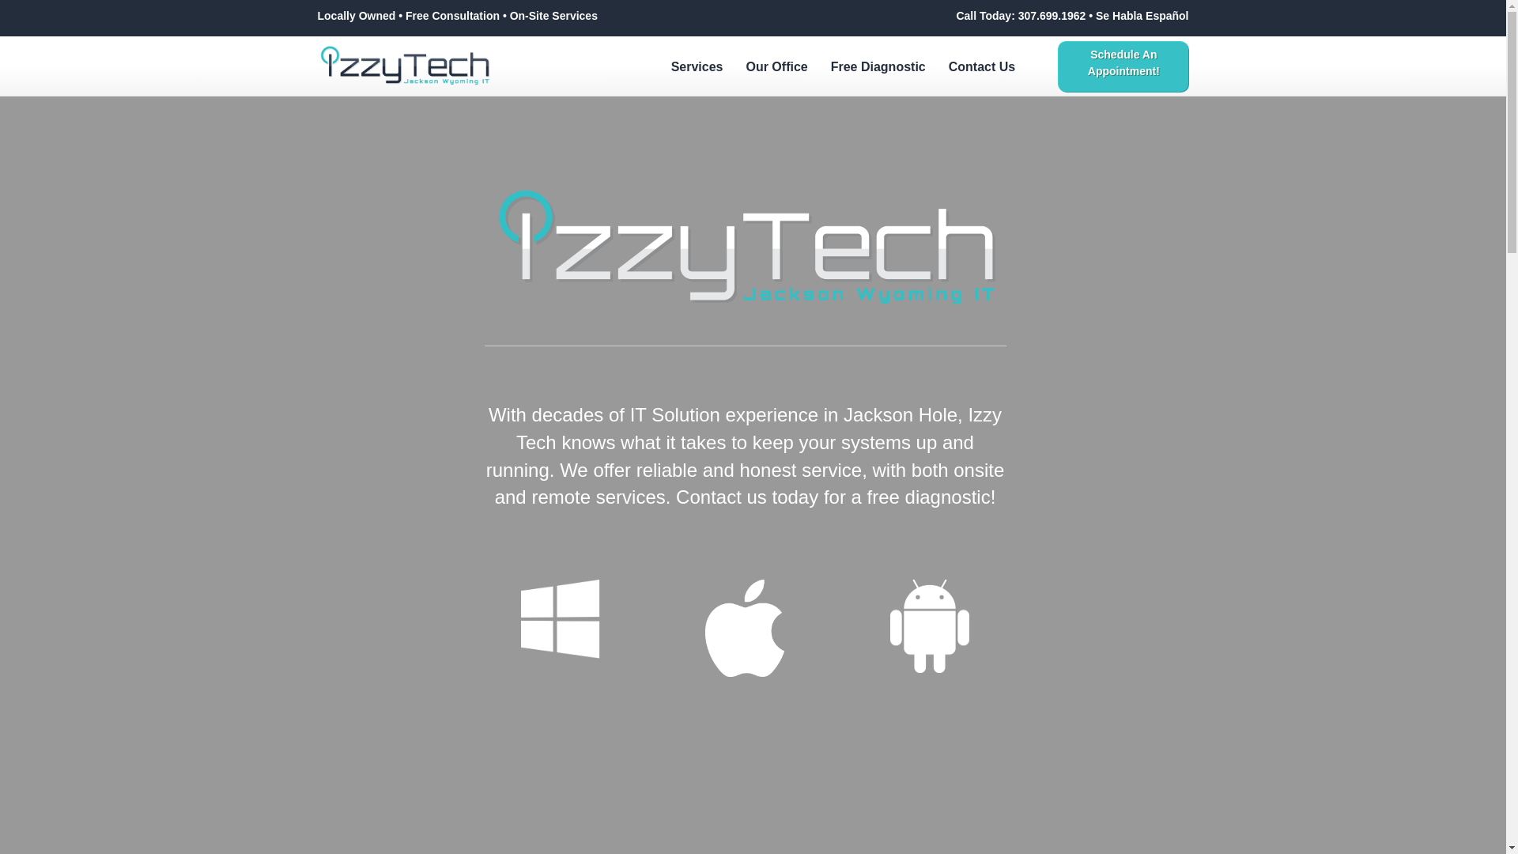 The image size is (1518, 854). Describe the element at coordinates (982, 66) in the screenshot. I see `Contact Us` at that location.